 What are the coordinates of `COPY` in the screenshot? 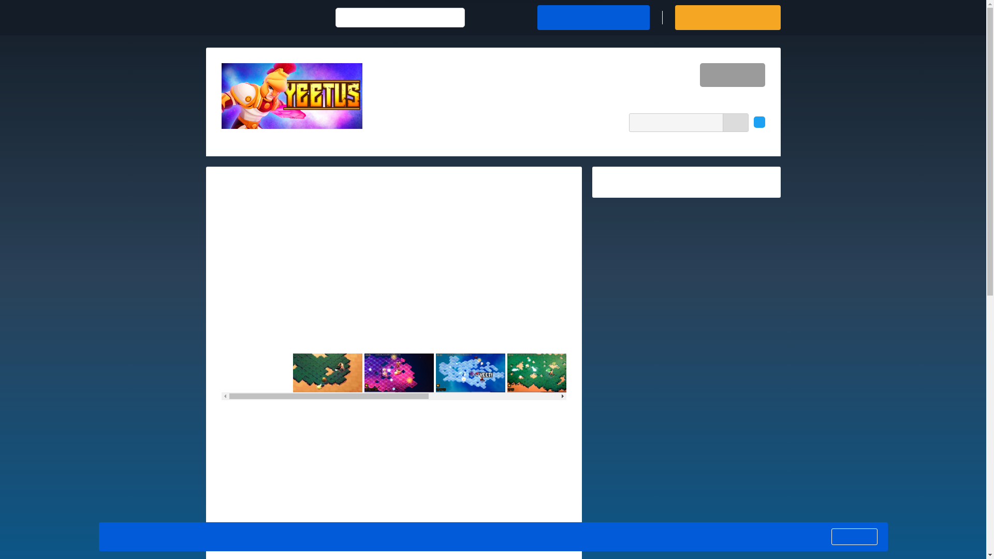 It's located at (735, 122).